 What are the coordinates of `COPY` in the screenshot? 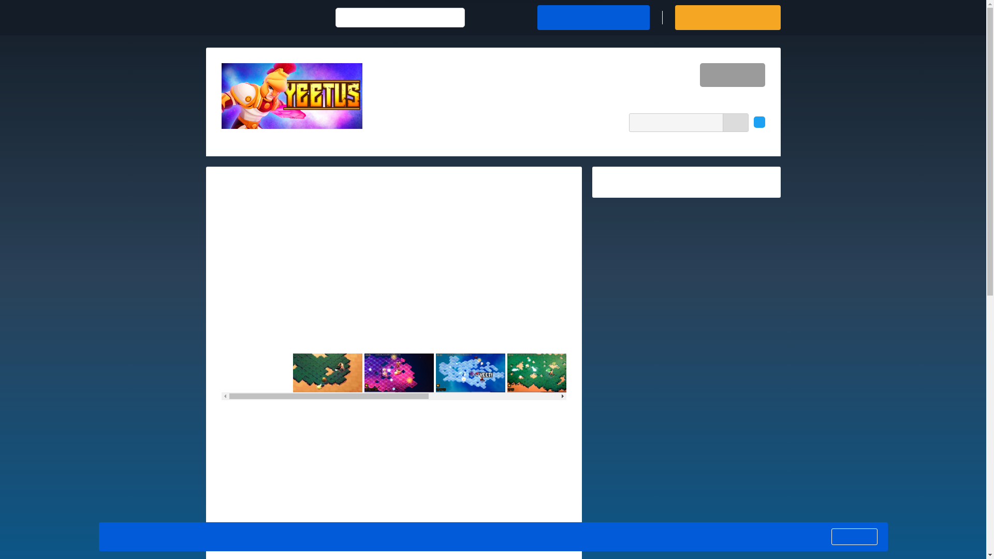 It's located at (735, 122).